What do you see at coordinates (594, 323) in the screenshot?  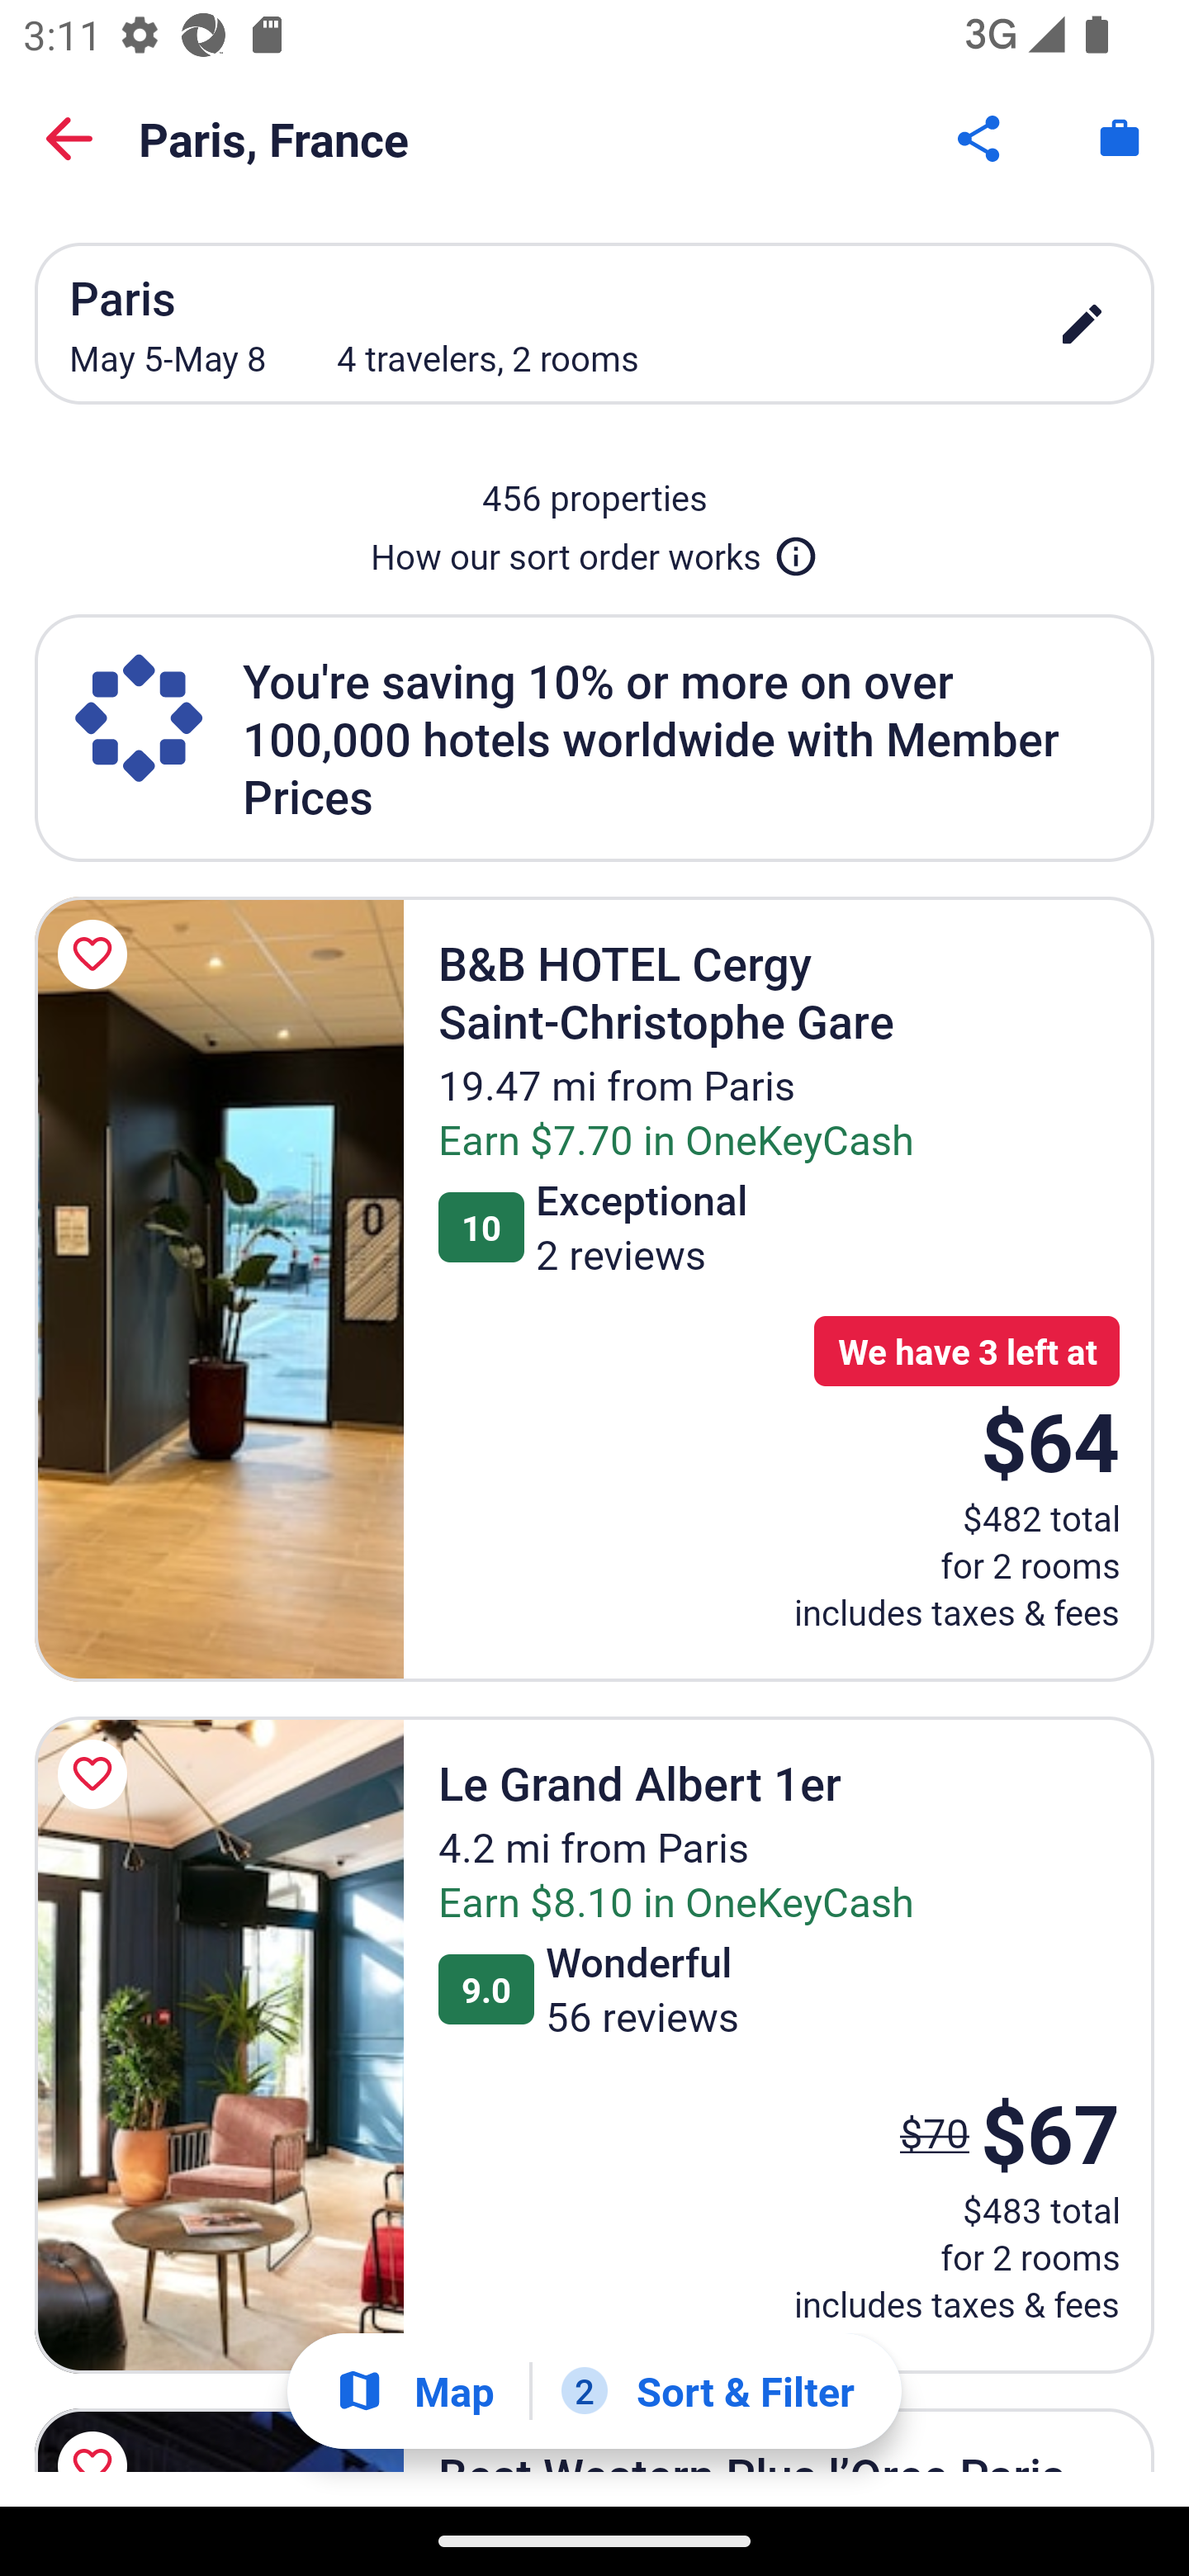 I see `Paris May 5-May 8 4 travelers, 2 rooms edit` at bounding box center [594, 323].